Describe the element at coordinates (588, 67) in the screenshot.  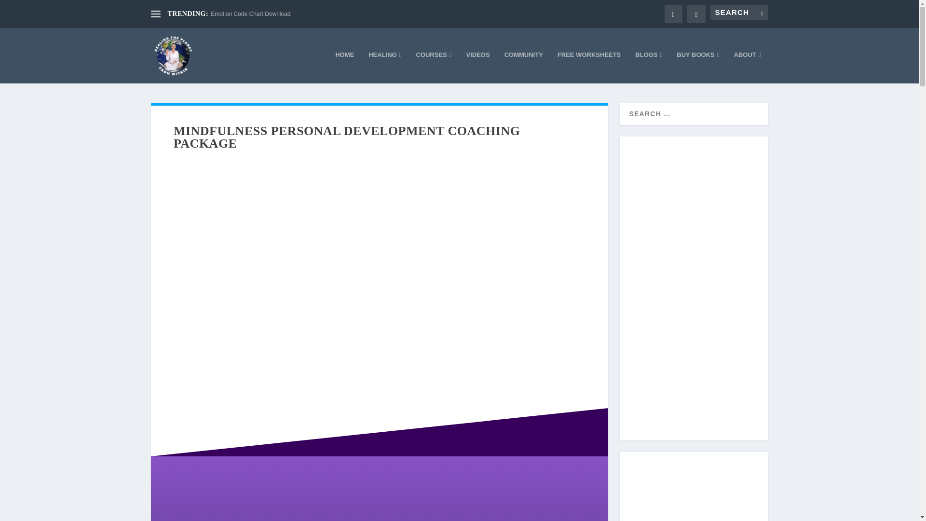
I see `FREE WORKSHEETS` at that location.